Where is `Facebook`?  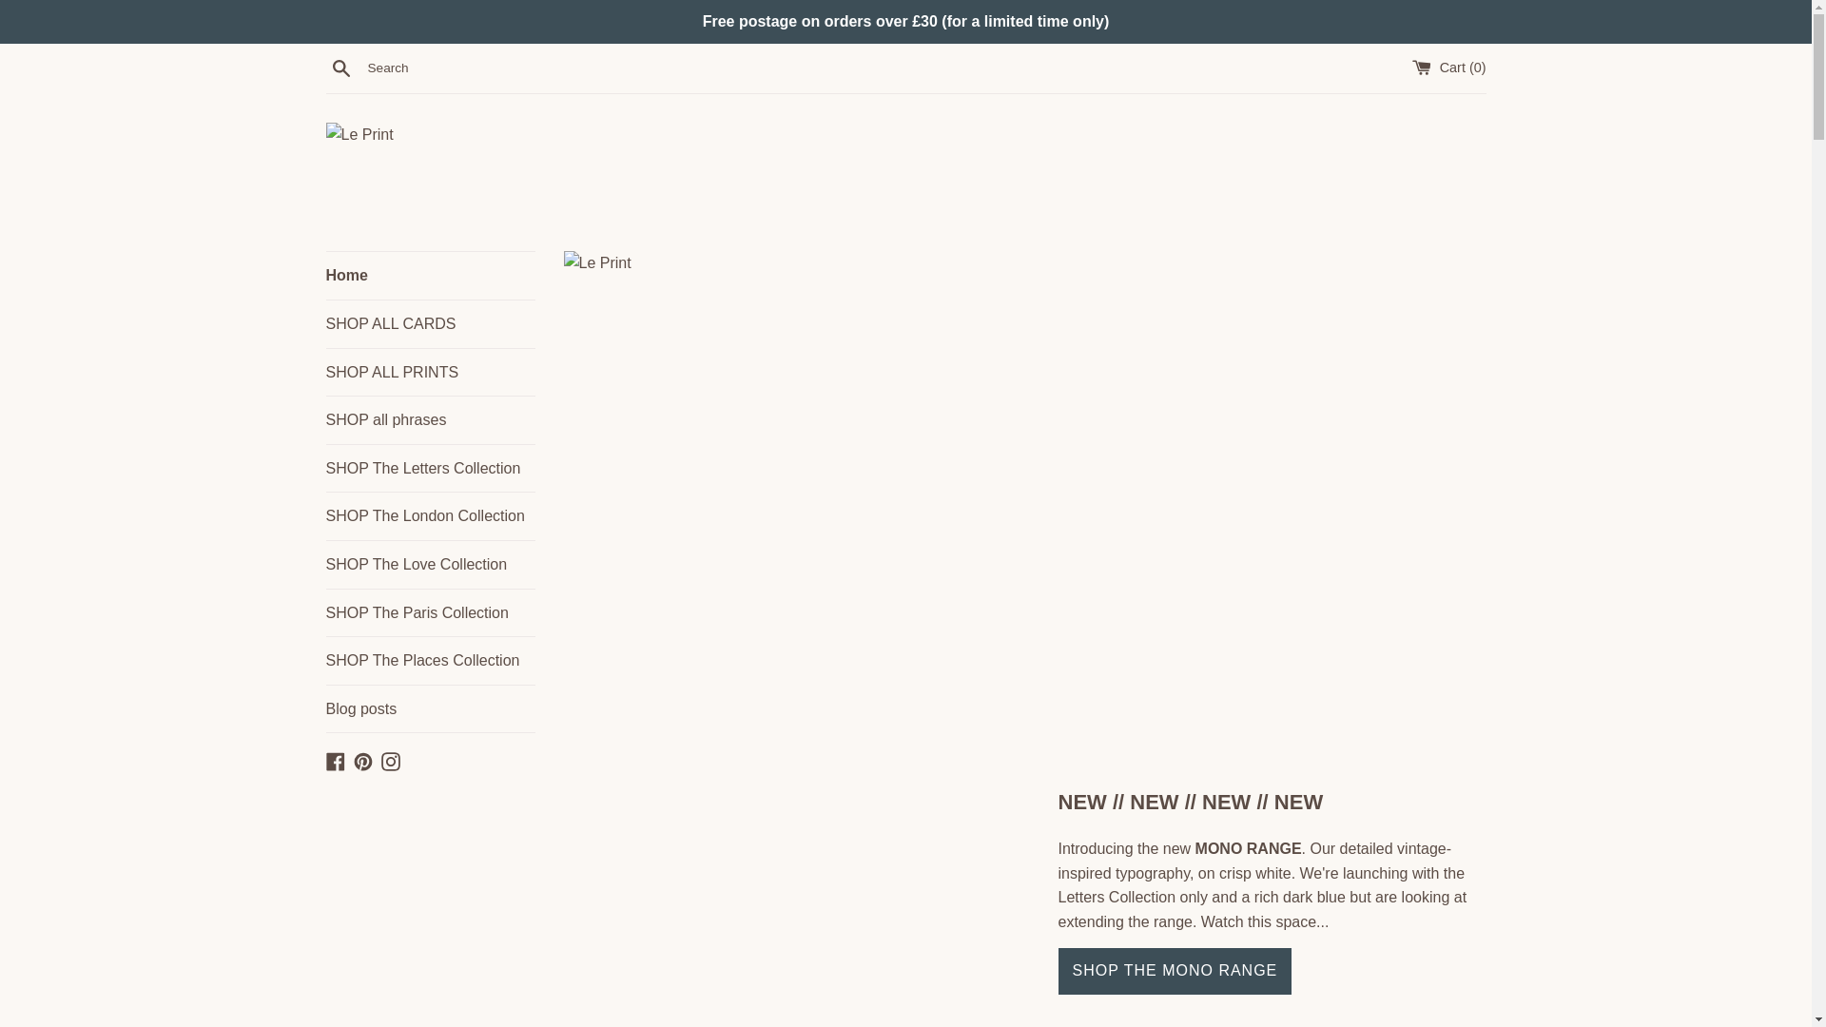
Facebook is located at coordinates (335, 759).